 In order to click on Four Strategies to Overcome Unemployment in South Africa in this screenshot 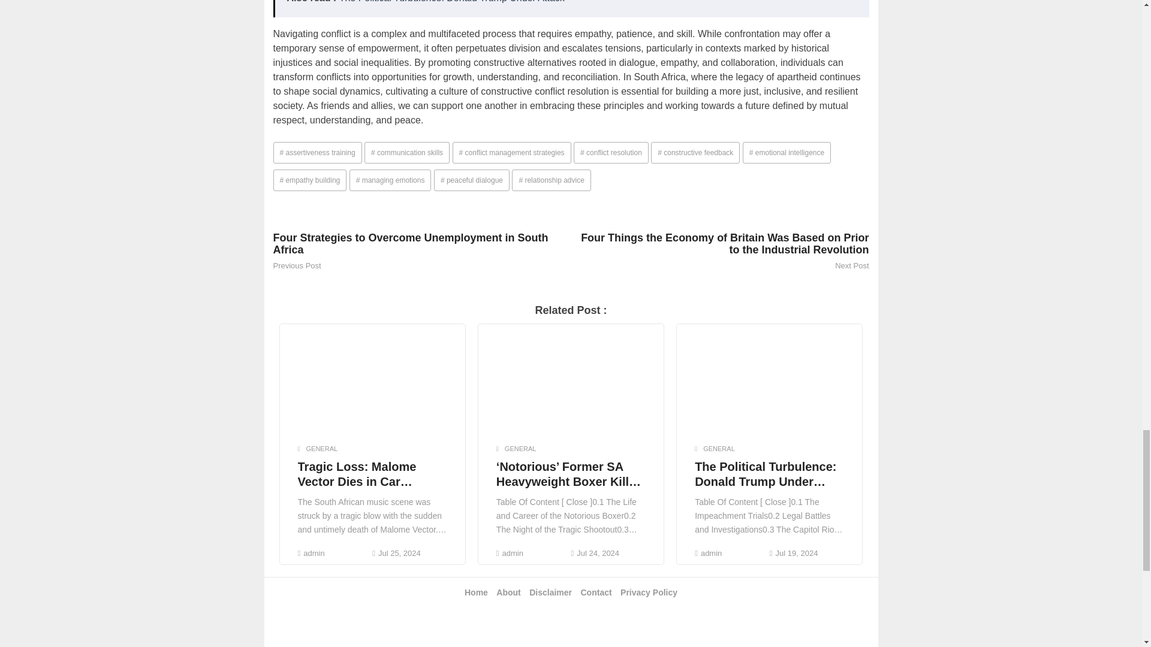, I will do `click(422, 243)`.